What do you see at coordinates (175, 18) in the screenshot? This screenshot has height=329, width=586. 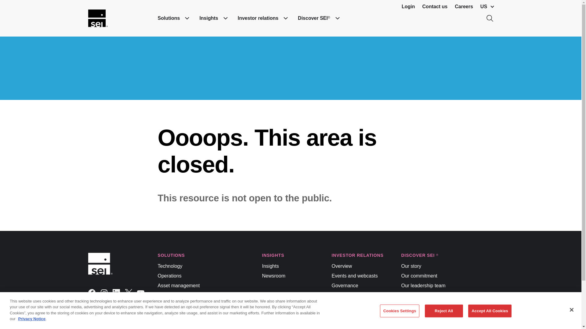 I see `Solutions` at bounding box center [175, 18].